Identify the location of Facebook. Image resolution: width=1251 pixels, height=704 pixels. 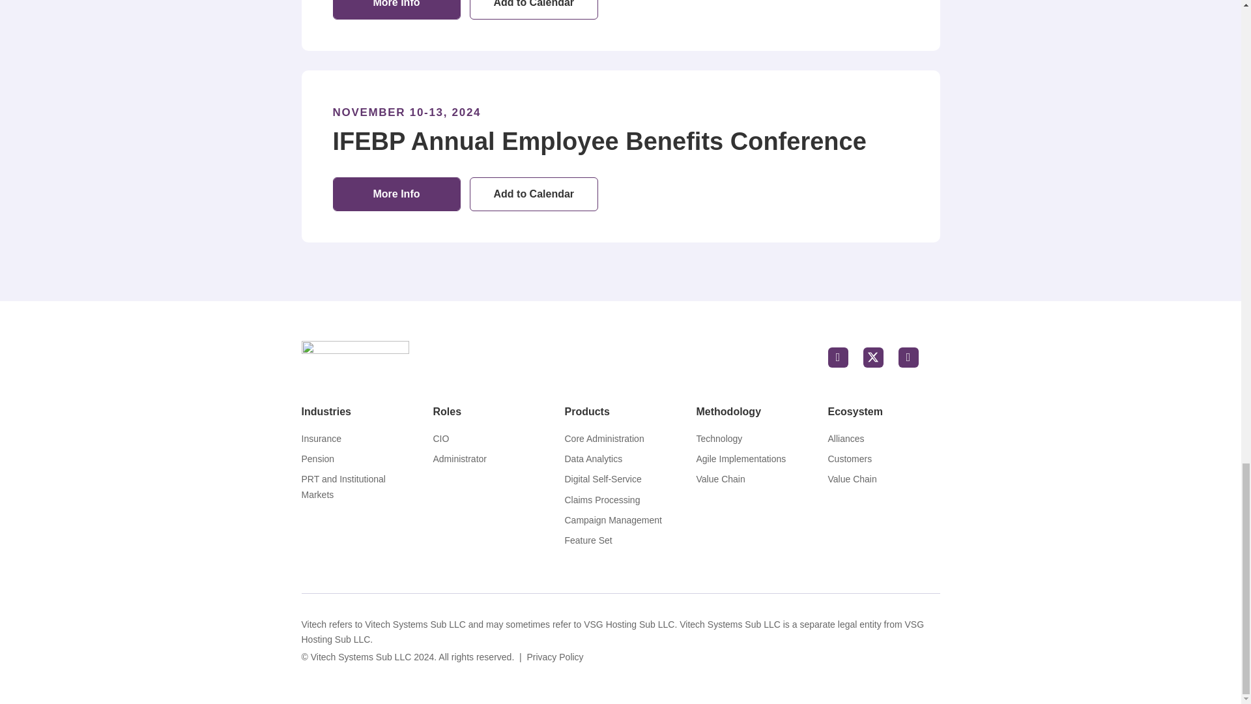
(837, 357).